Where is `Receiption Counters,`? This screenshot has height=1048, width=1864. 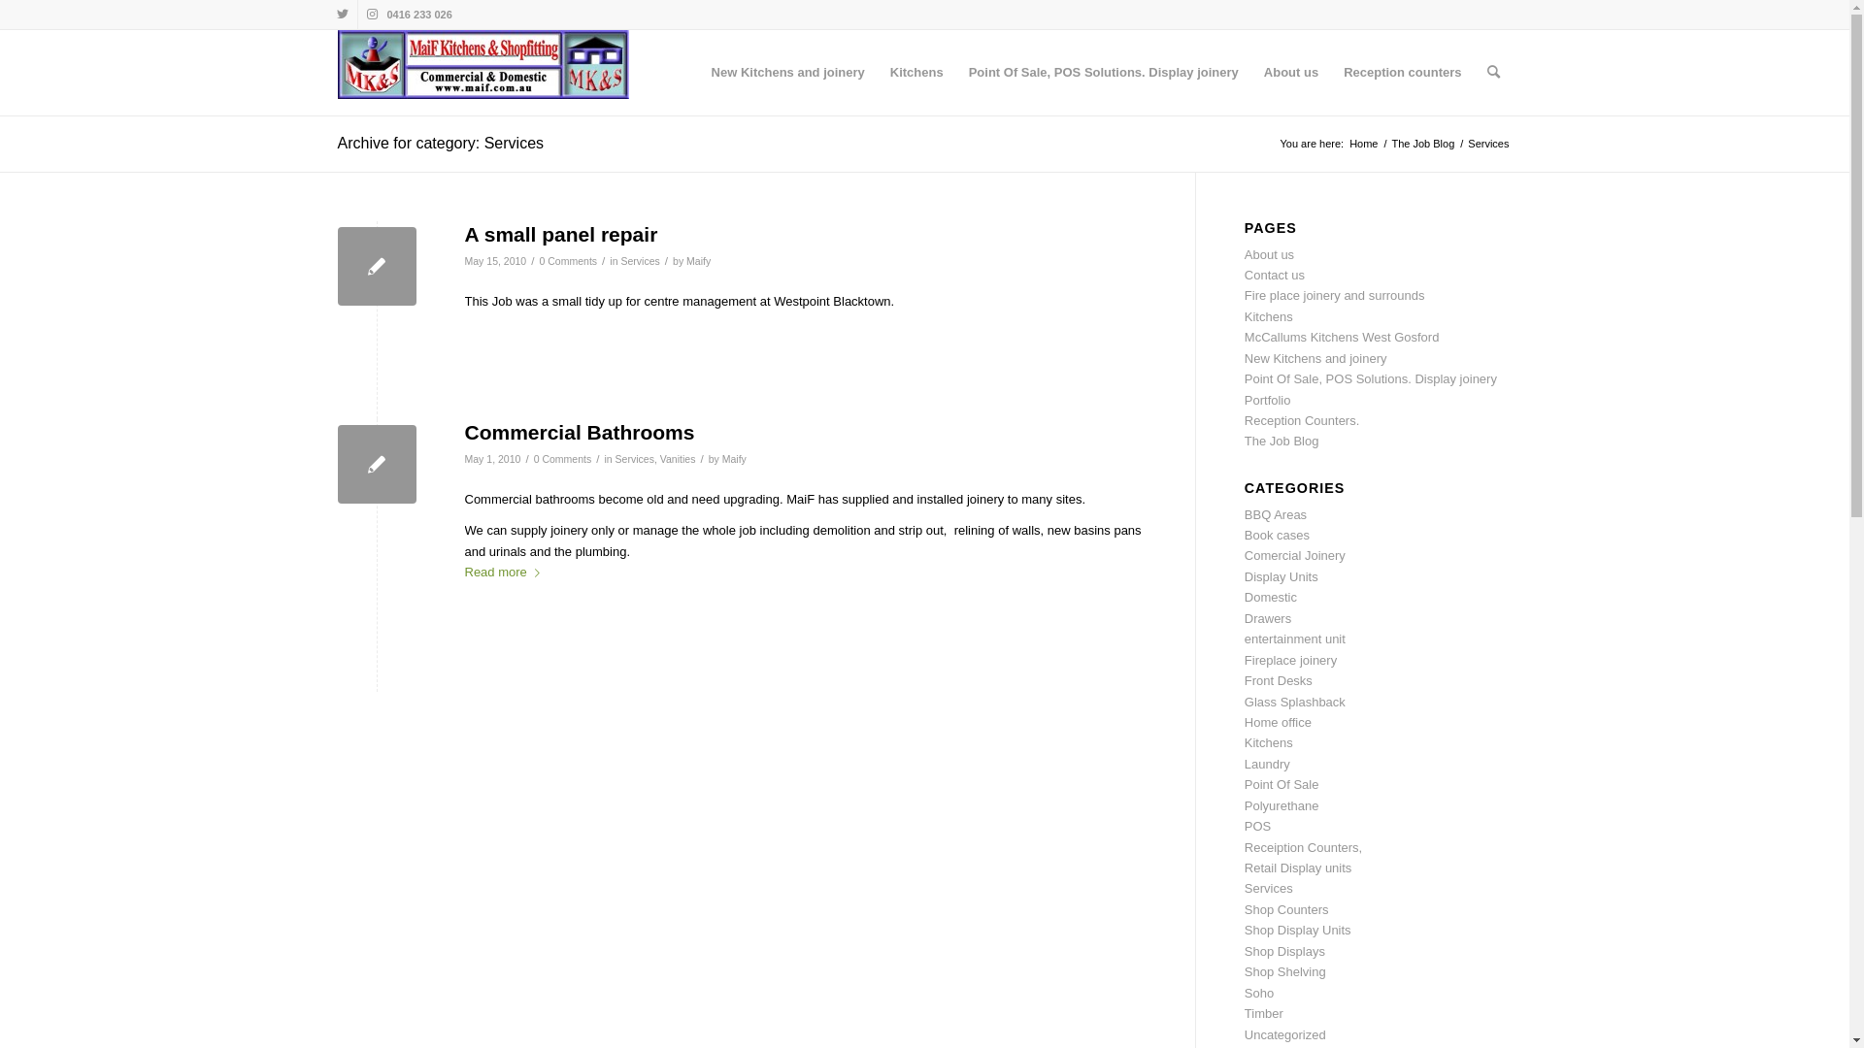
Receiption Counters, is located at coordinates (1303, 848).